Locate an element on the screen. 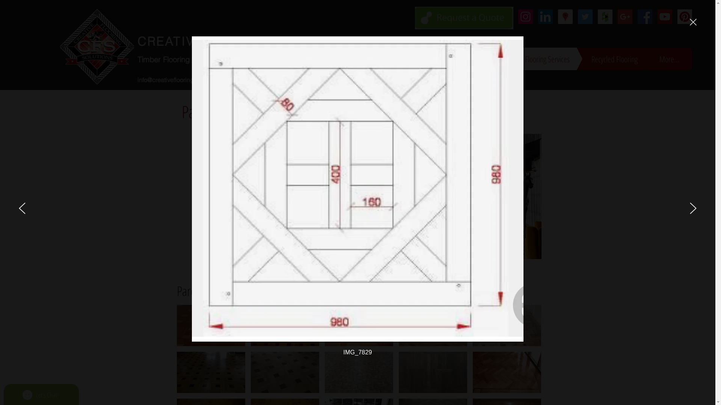  Home is located at coordinates (406, 58).